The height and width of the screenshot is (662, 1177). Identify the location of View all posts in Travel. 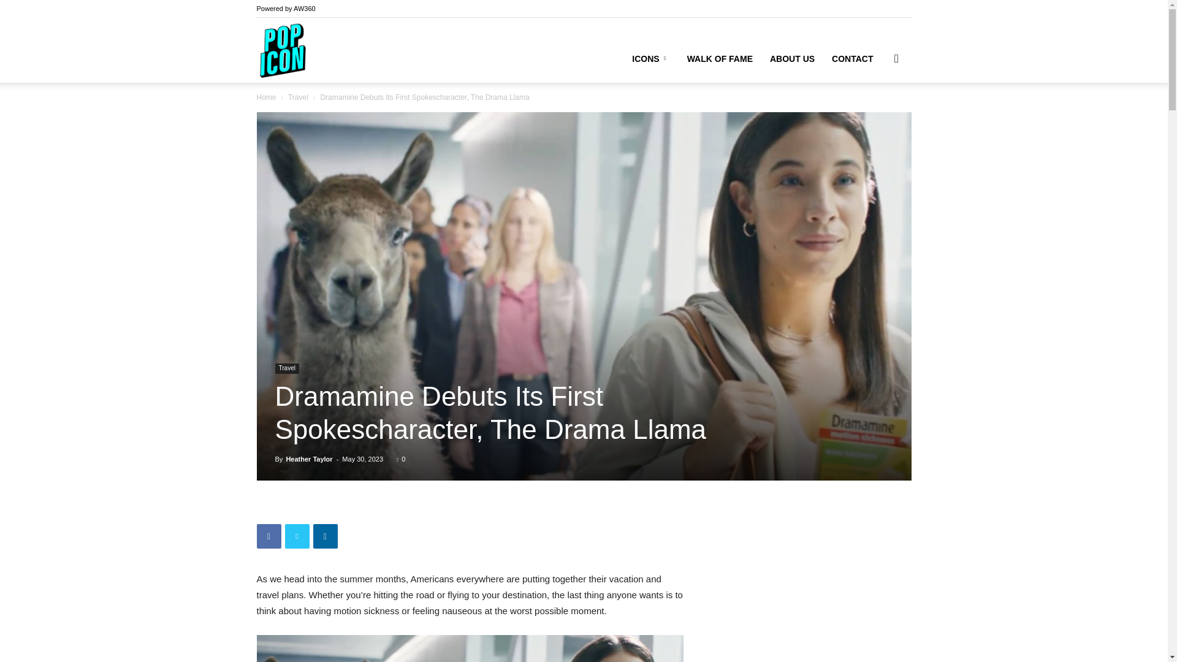
(298, 97).